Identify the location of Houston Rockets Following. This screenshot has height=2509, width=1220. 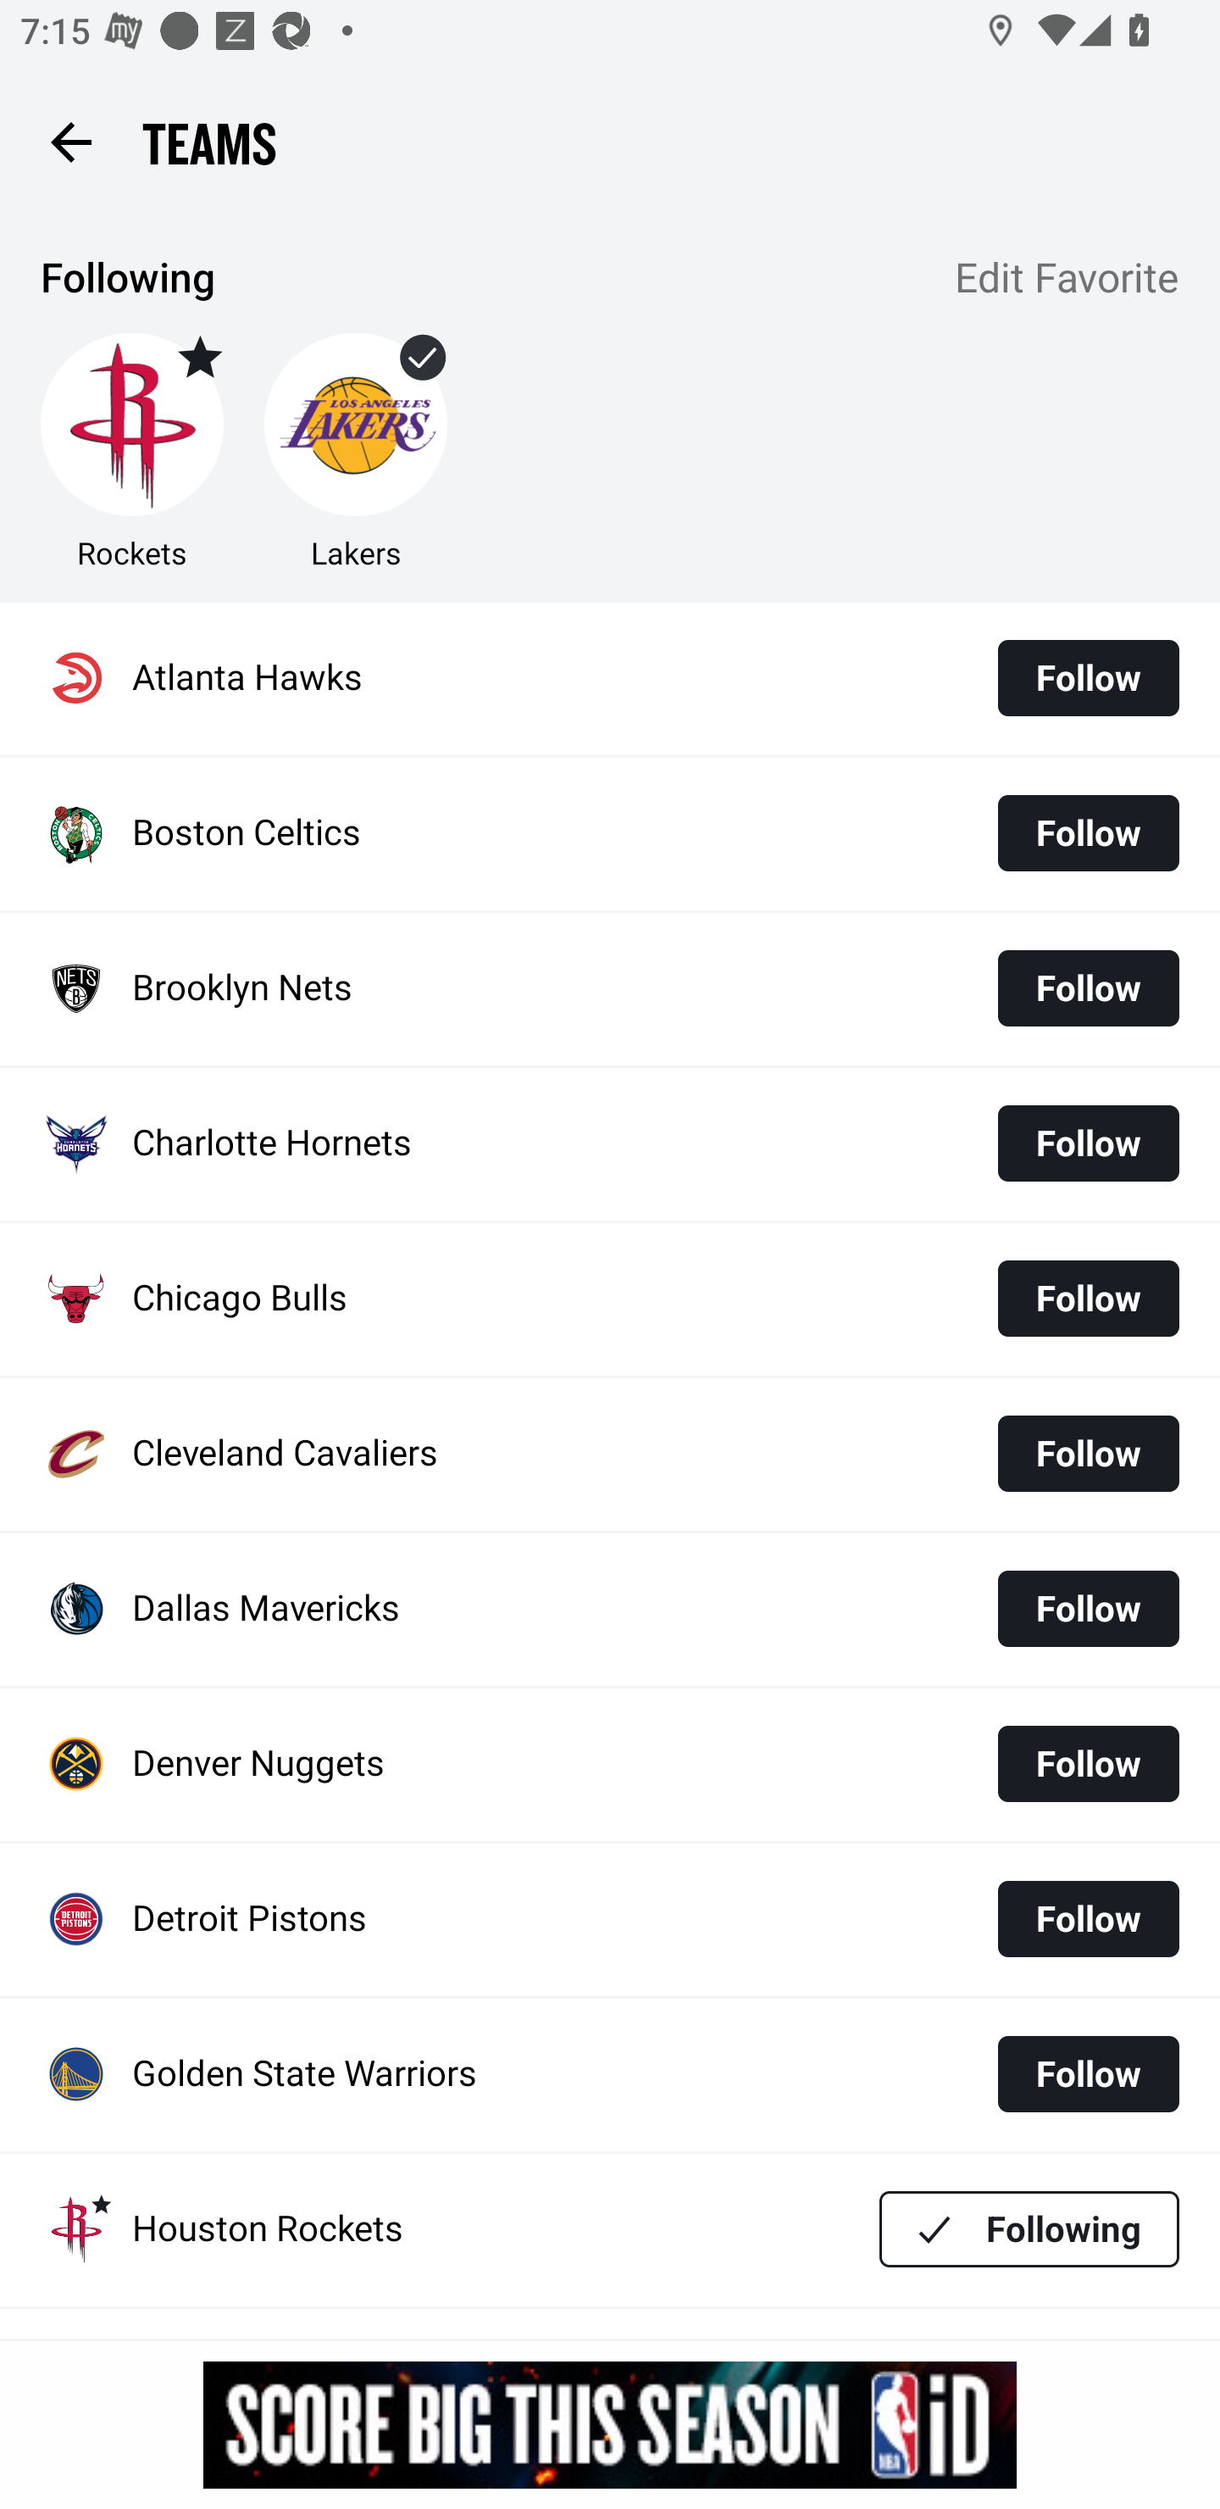
(610, 2229).